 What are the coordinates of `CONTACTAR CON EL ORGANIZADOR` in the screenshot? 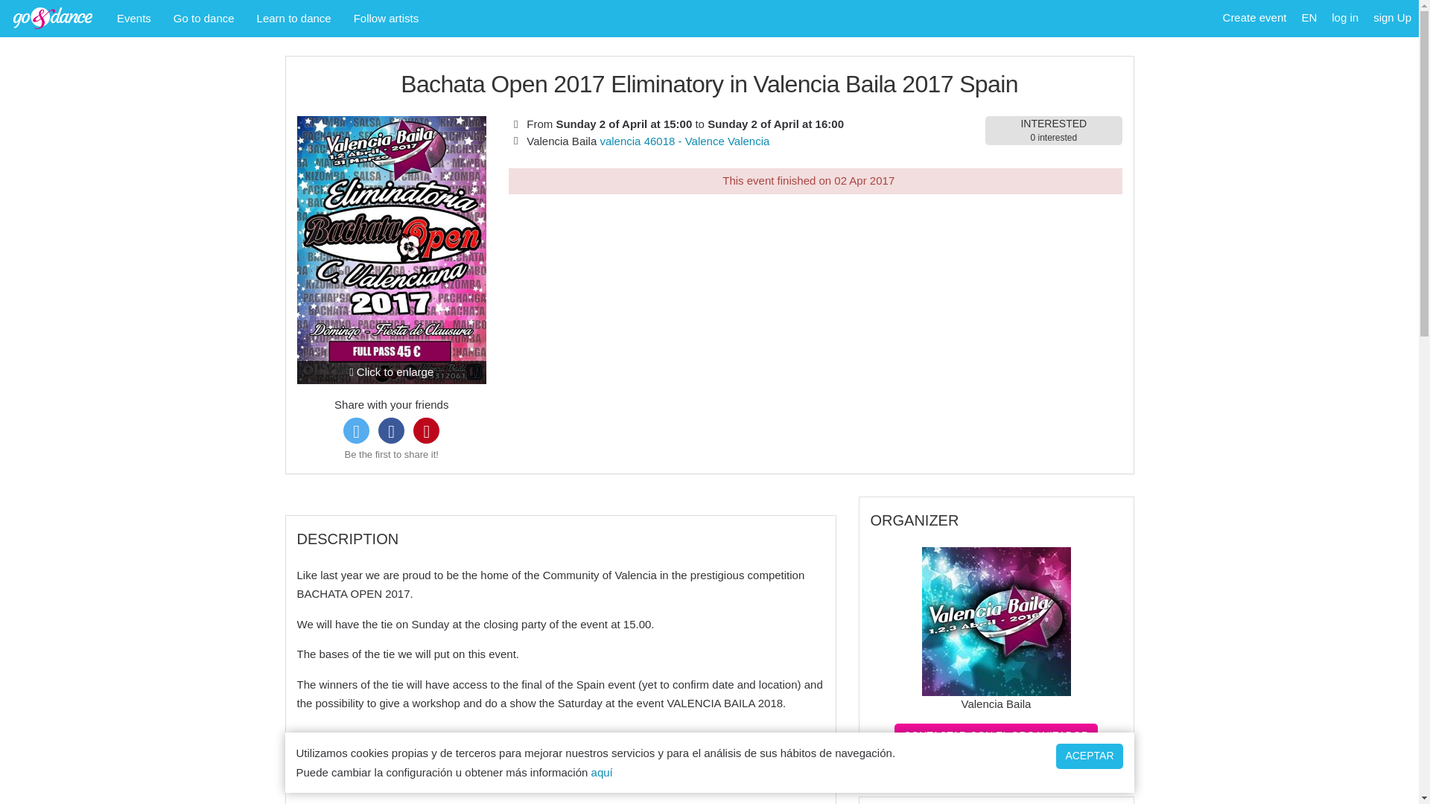 It's located at (1053, 130).